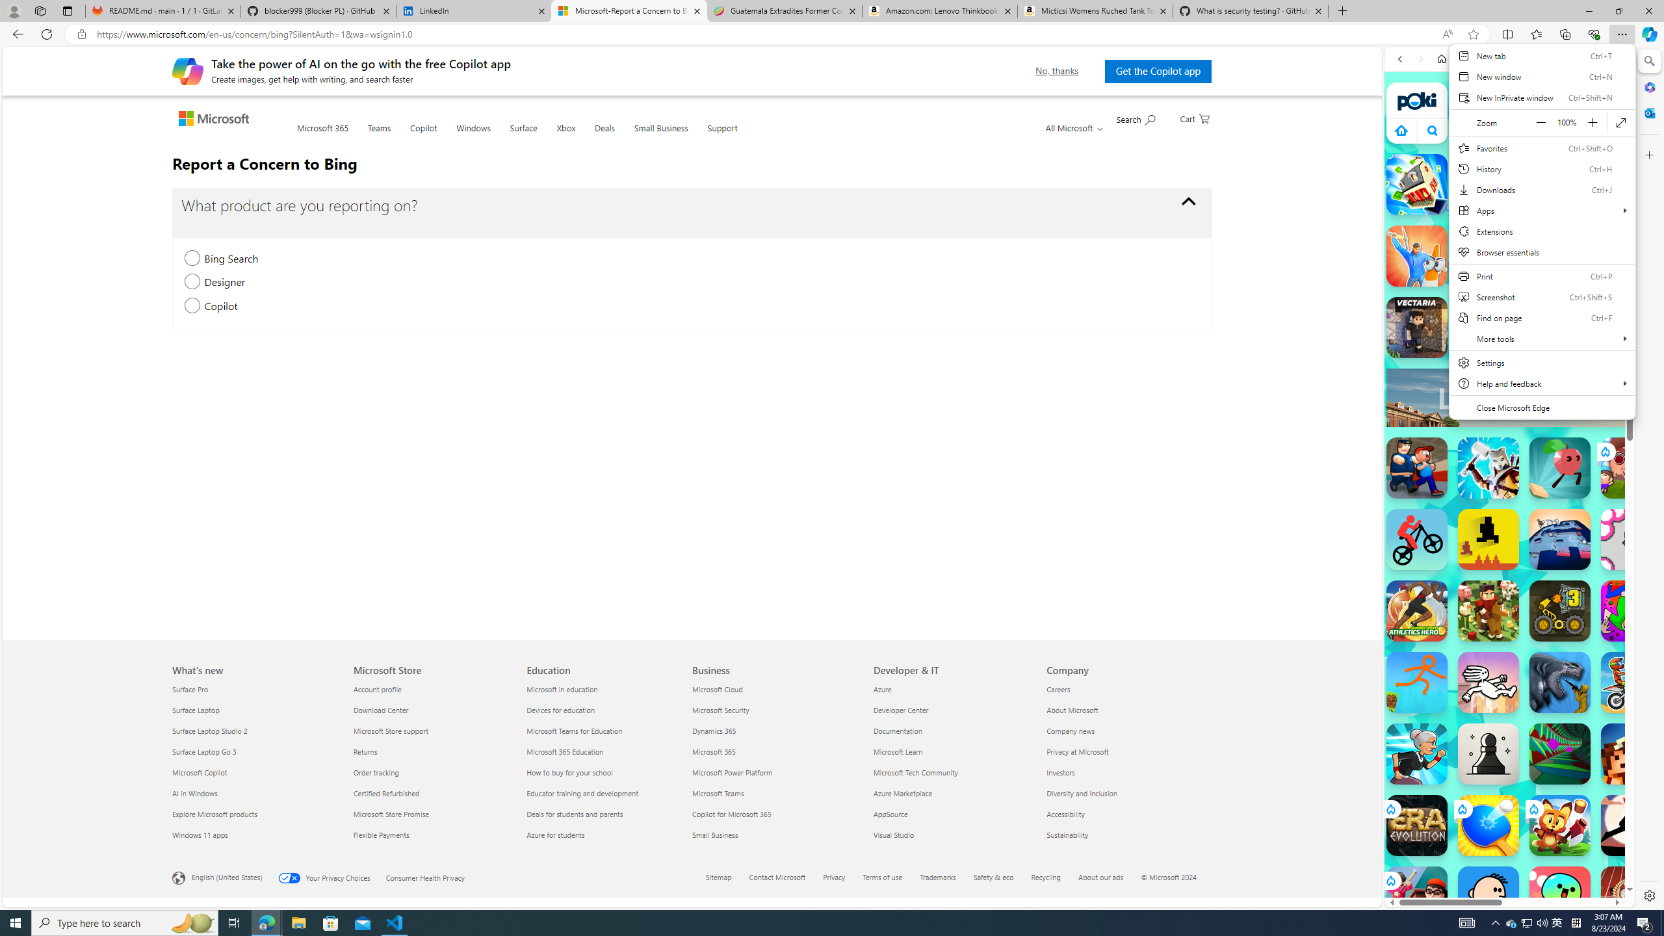  Describe the element at coordinates (894, 834) in the screenshot. I see `Visual Studio Developer & IT` at that location.